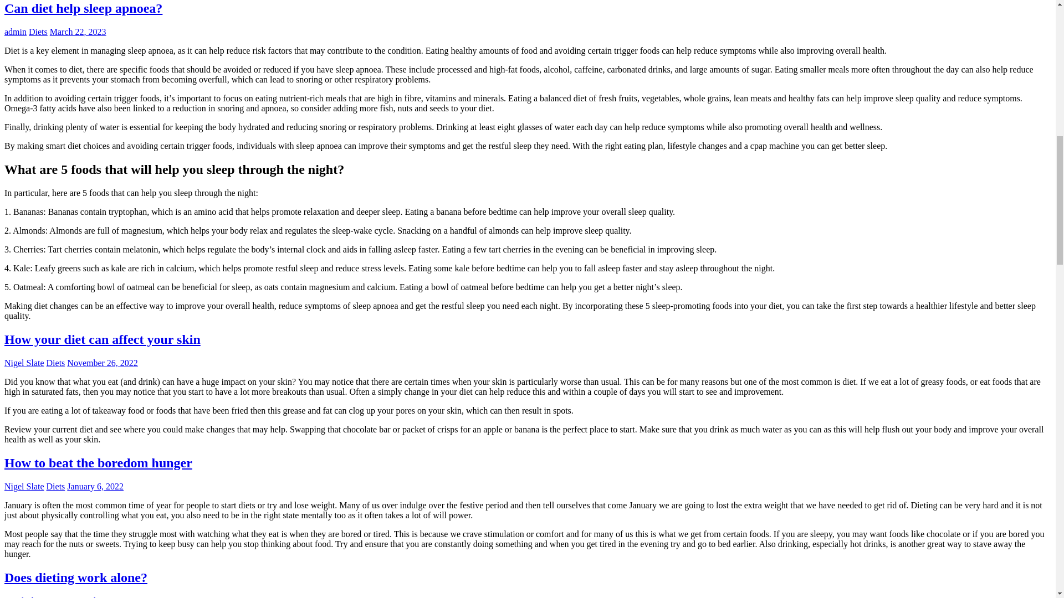  Describe the element at coordinates (24, 597) in the screenshot. I see `Nigel Slate` at that location.